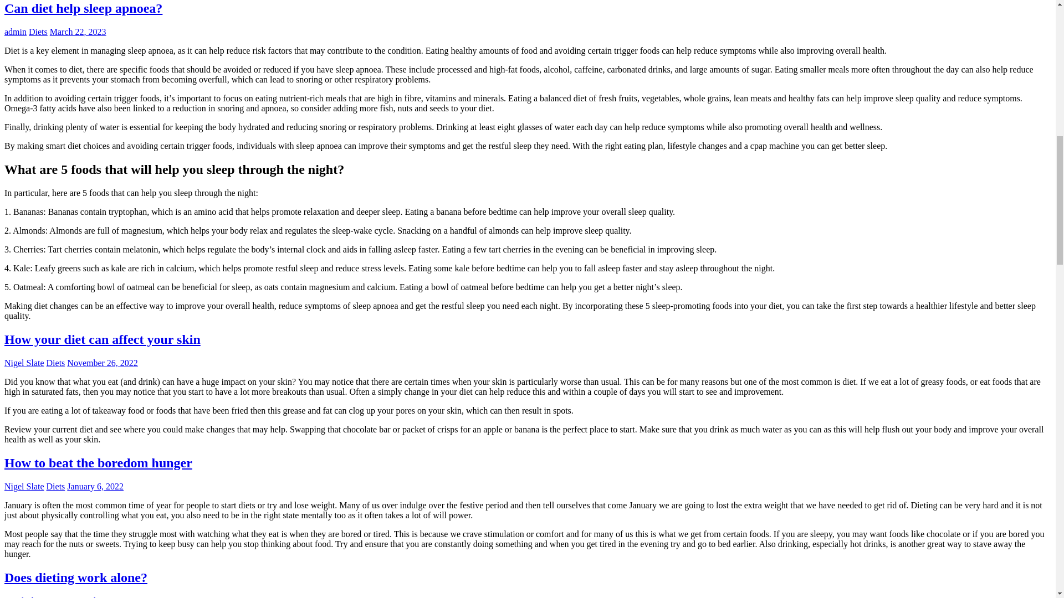  Describe the element at coordinates (24, 597) in the screenshot. I see `Nigel Slate` at that location.